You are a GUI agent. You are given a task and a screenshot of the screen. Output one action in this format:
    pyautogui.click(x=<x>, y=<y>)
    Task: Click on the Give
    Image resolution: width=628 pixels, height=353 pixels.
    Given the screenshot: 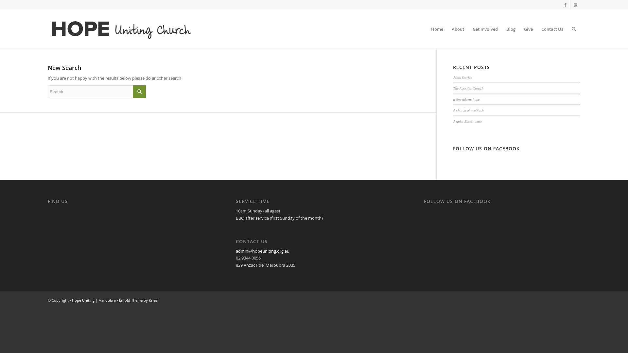 What is the action you would take?
    pyautogui.click(x=529, y=29)
    